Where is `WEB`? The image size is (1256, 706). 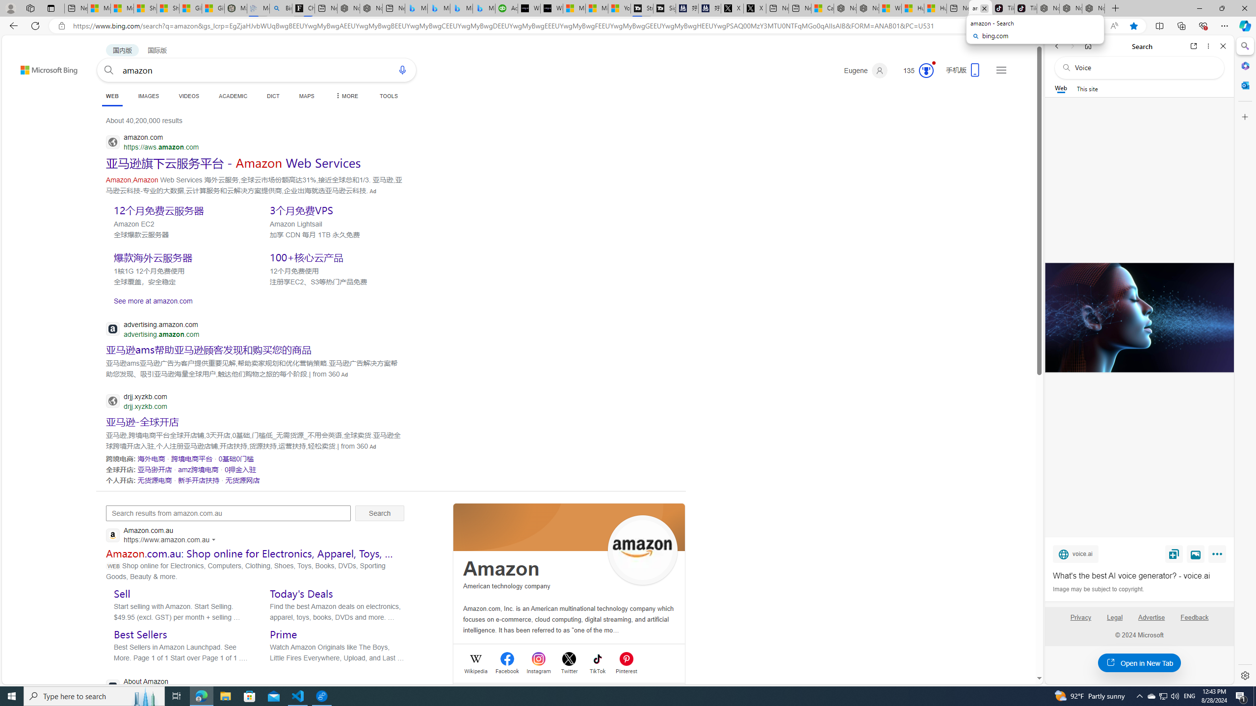
WEB is located at coordinates (112, 96).